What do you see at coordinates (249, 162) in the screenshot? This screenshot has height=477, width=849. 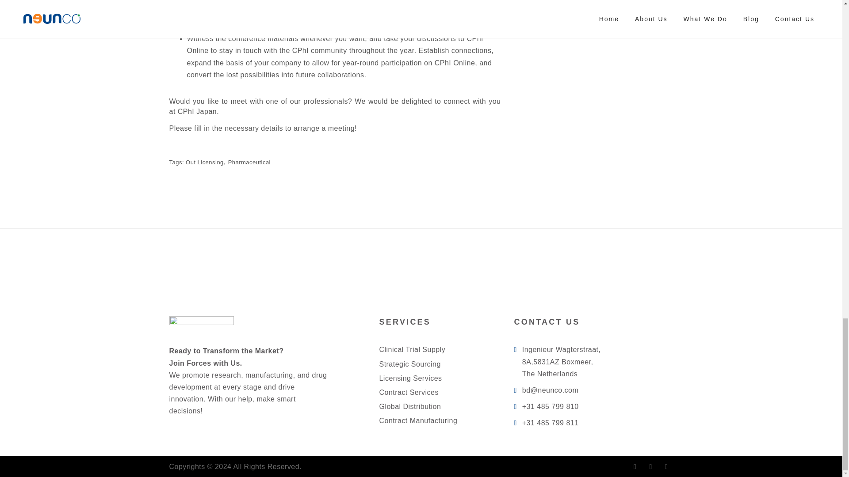 I see `Pharmaceutical` at bounding box center [249, 162].